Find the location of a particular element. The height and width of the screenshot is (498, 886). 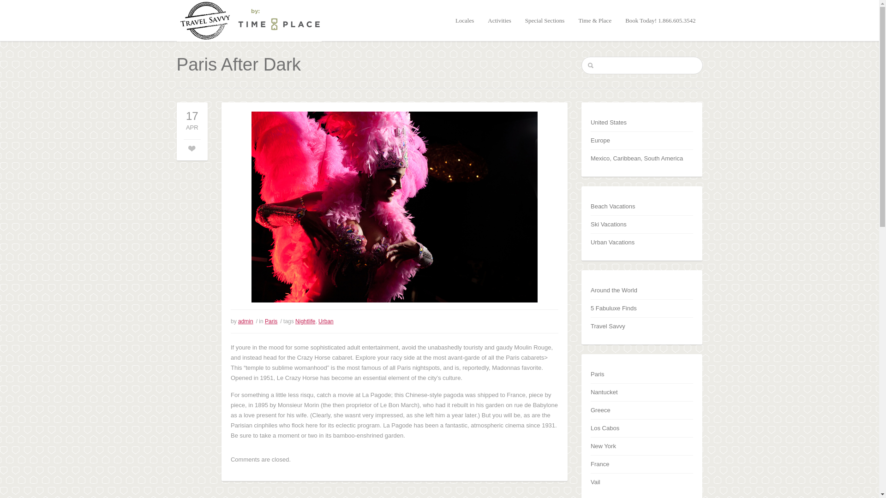

Urban is located at coordinates (326, 321).